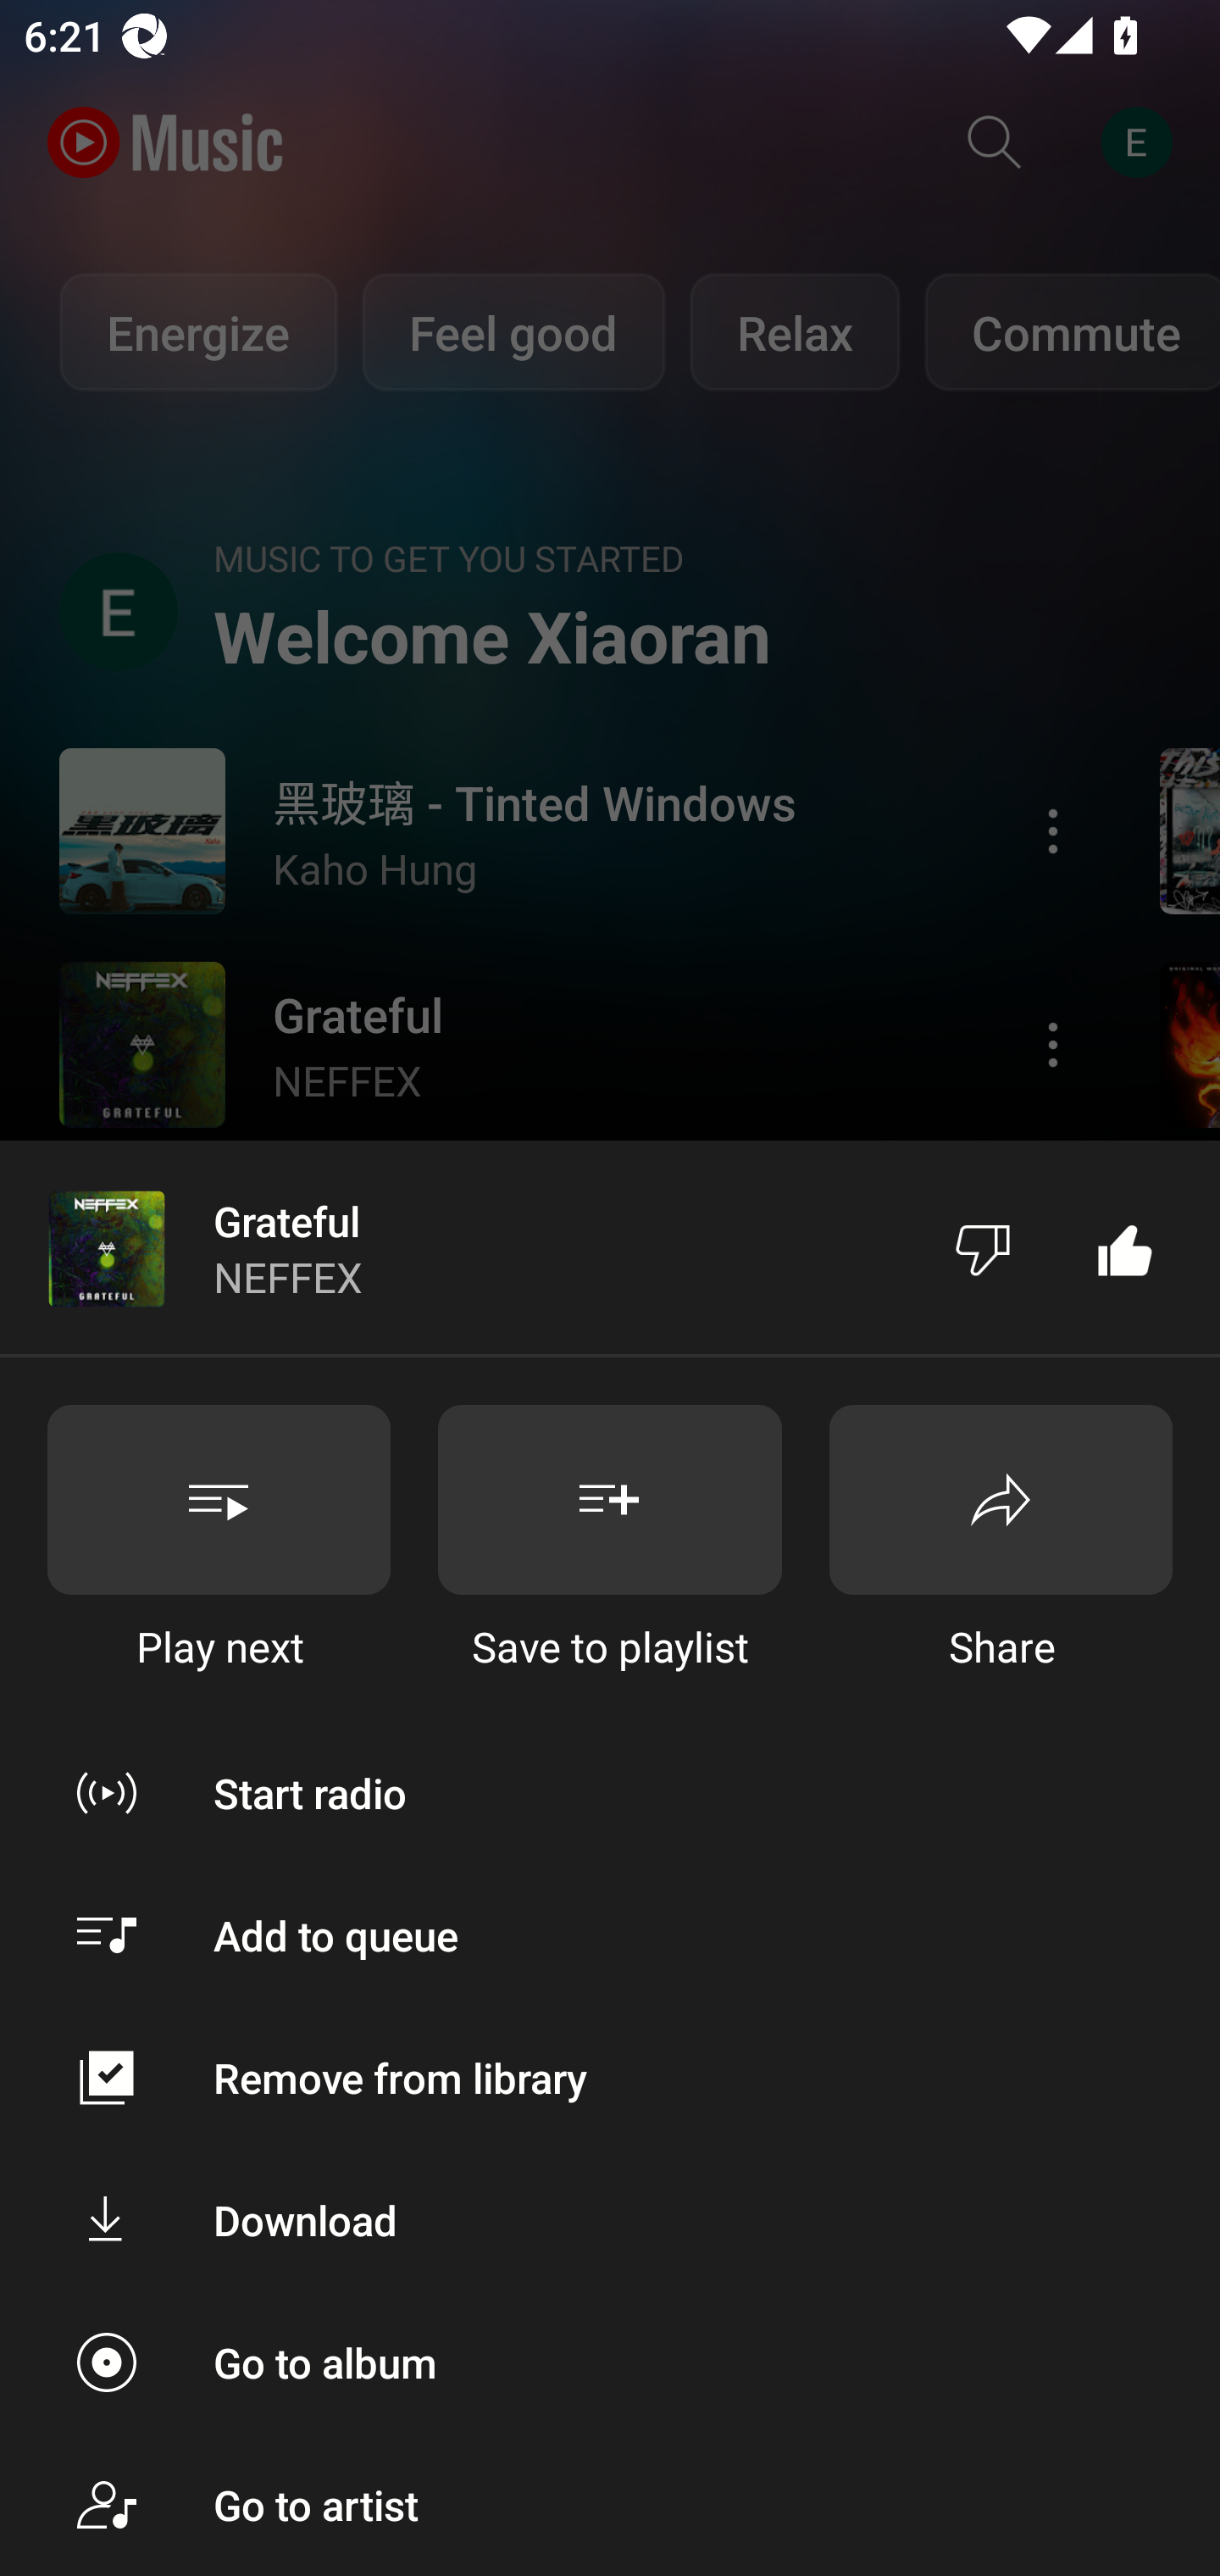 The image size is (1220, 2576). What do you see at coordinates (610, 2362) in the screenshot?
I see `Go to album` at bounding box center [610, 2362].